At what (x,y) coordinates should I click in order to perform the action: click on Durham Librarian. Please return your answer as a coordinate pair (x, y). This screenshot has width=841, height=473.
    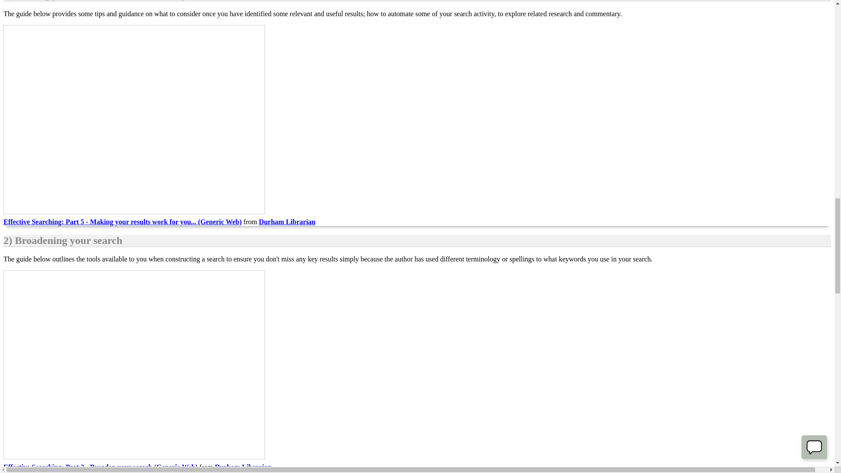
    Looking at the image, I should click on (243, 467).